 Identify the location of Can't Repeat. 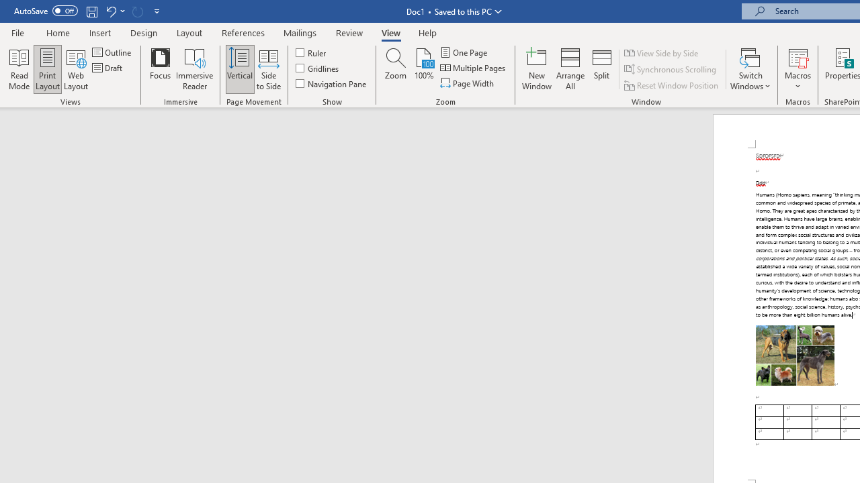
(137, 11).